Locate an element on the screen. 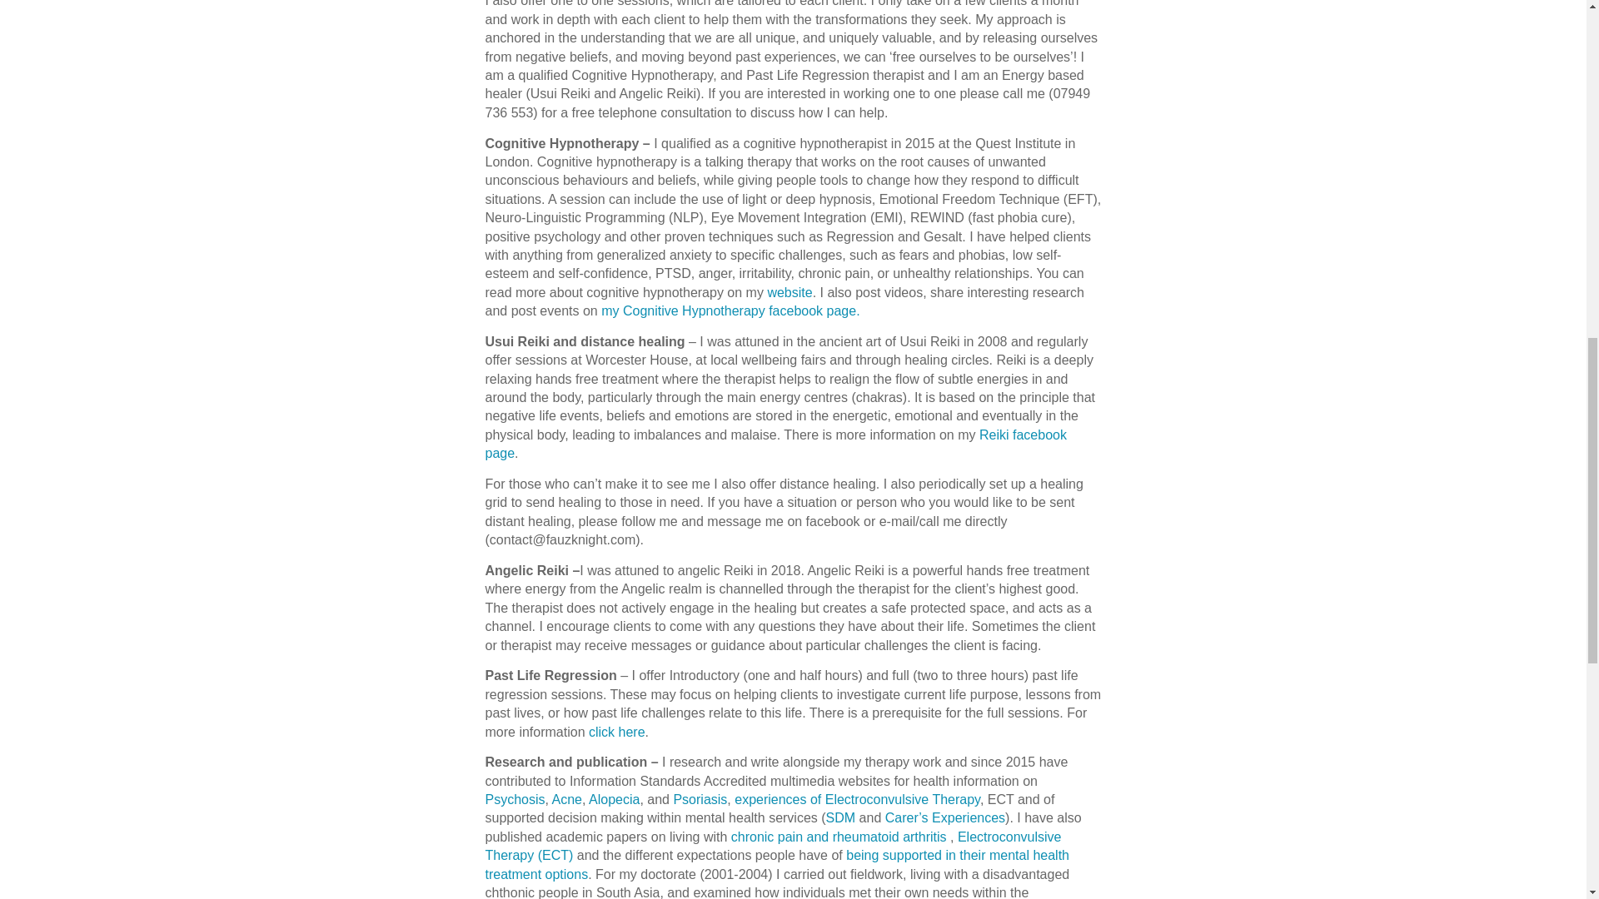 The width and height of the screenshot is (1599, 899). Psoriasis is located at coordinates (700, 799).